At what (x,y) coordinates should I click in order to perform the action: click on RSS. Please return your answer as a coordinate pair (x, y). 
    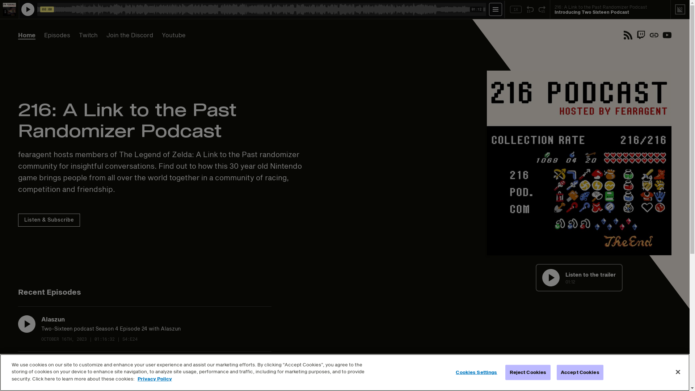
    Looking at the image, I should click on (628, 35).